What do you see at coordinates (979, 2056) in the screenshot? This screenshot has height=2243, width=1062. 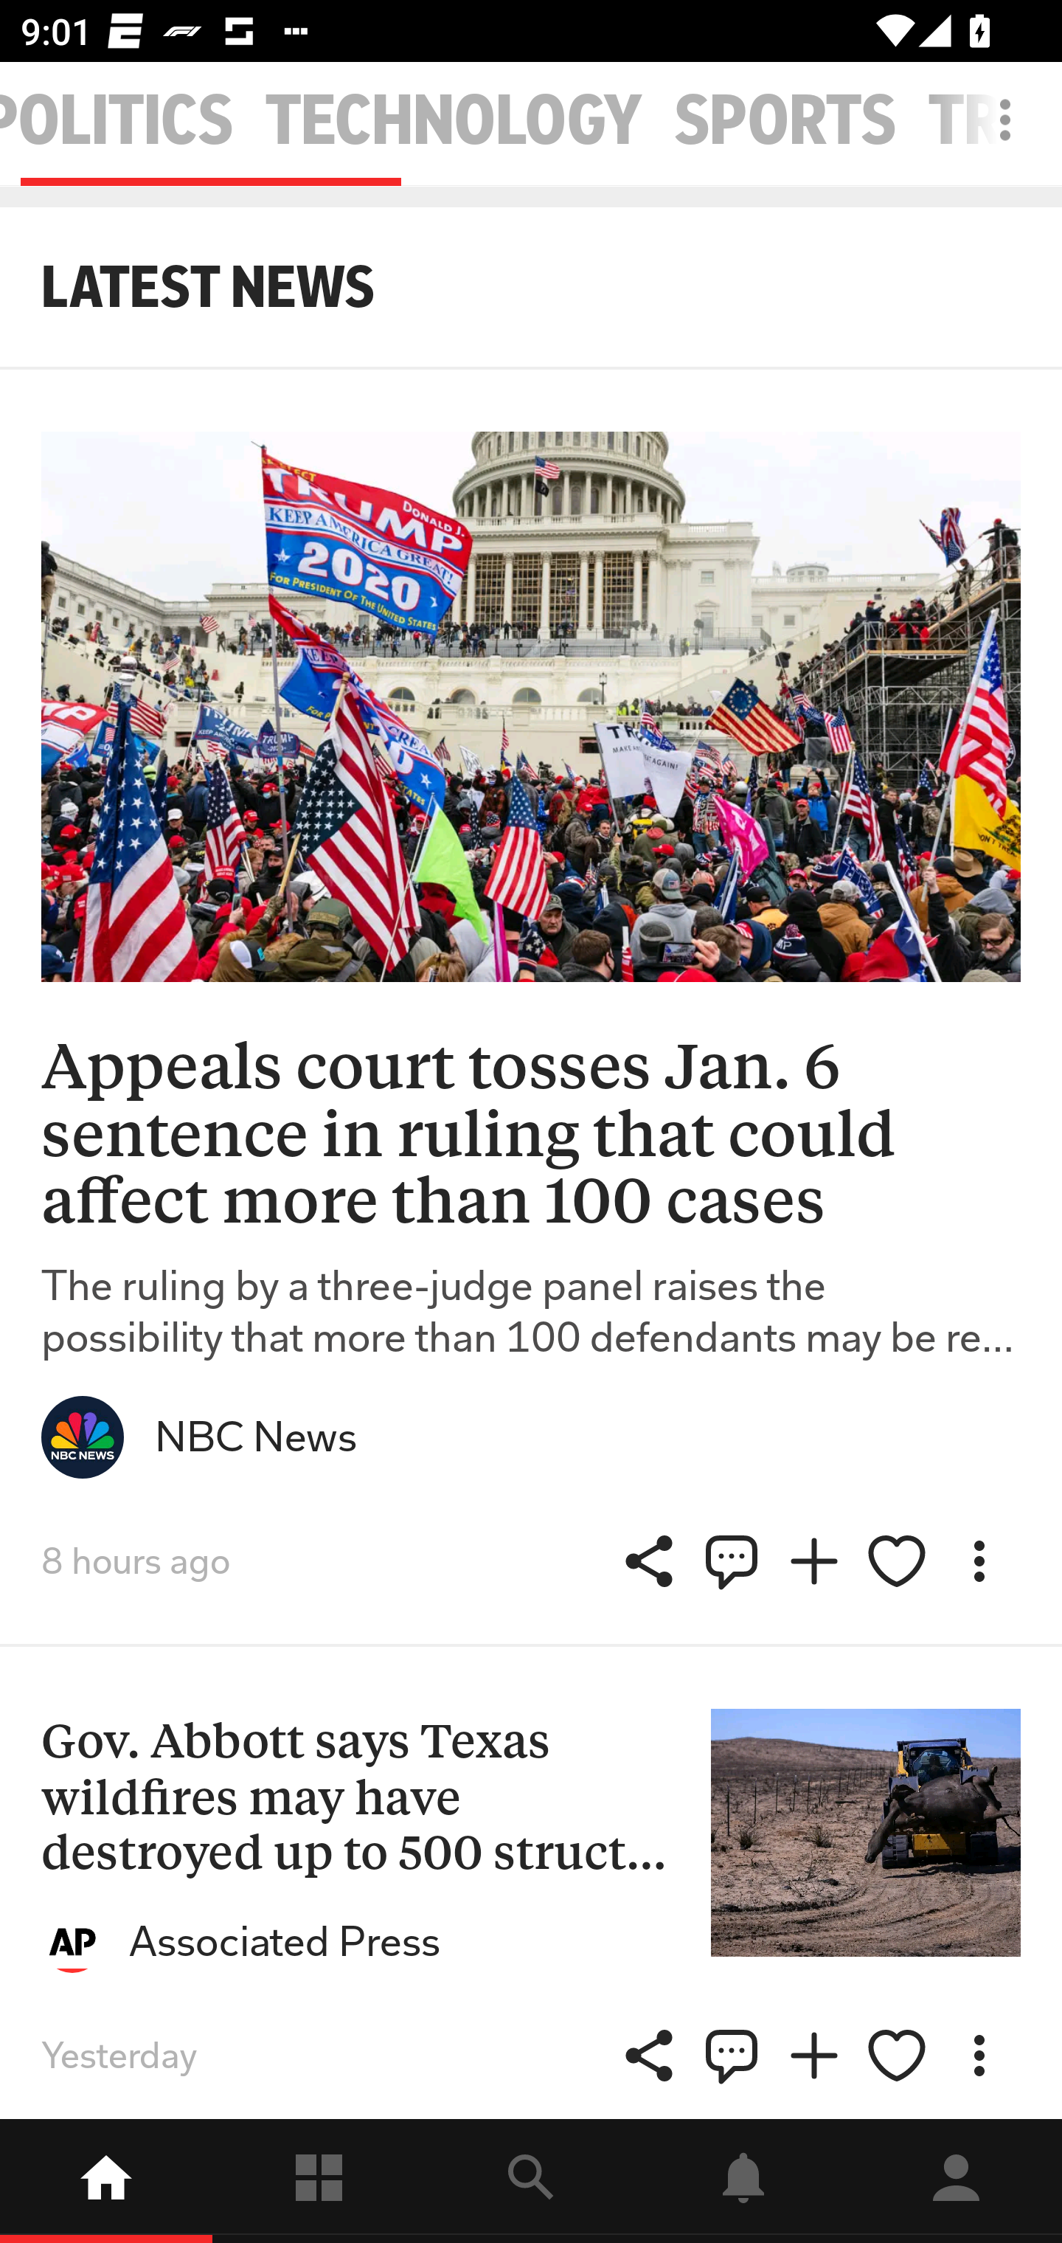 I see `Options` at bounding box center [979, 2056].